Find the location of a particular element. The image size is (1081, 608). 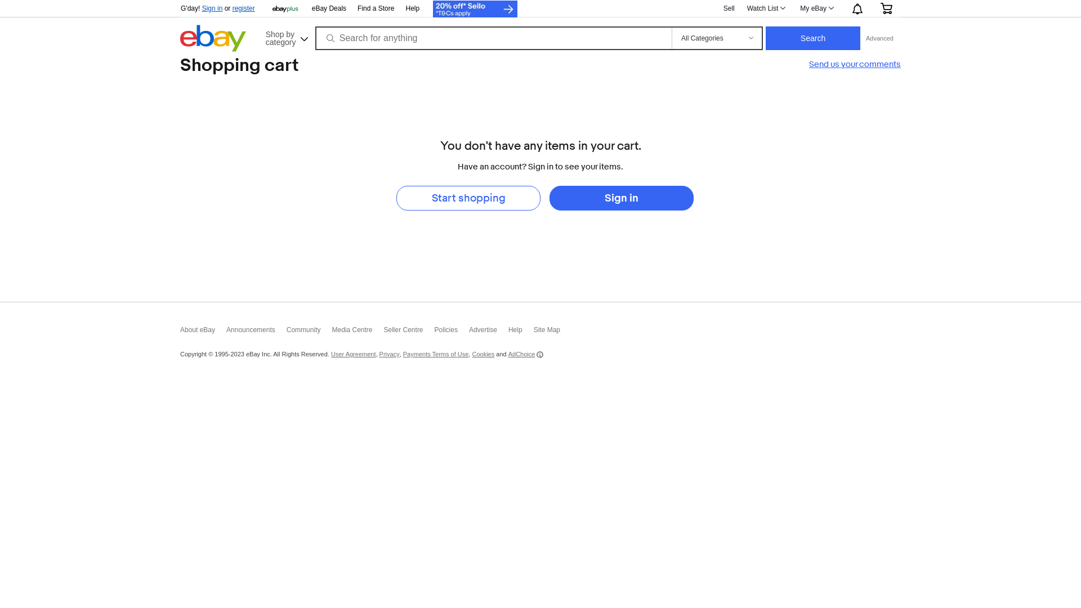

Watch List is located at coordinates (766, 8).